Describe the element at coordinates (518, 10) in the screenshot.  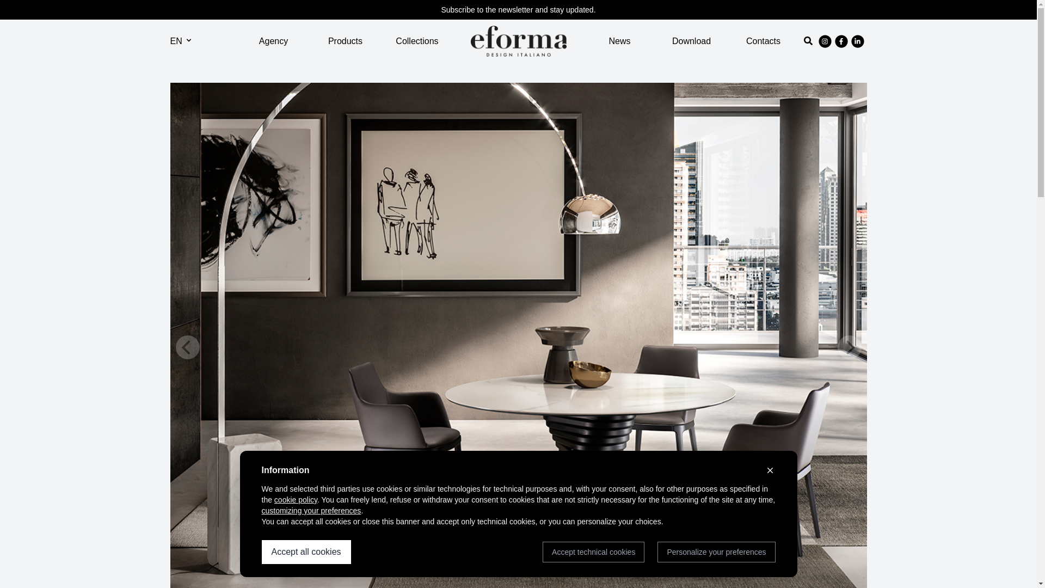
I see `Subscribe to the newsletter and stay updated.` at that location.